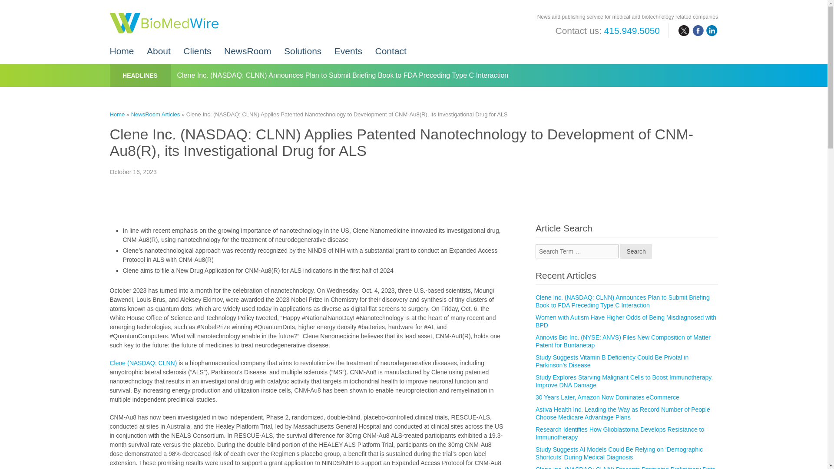 This screenshot has width=834, height=469. Describe the element at coordinates (156, 114) in the screenshot. I see `NewsRoom Articles` at that location.